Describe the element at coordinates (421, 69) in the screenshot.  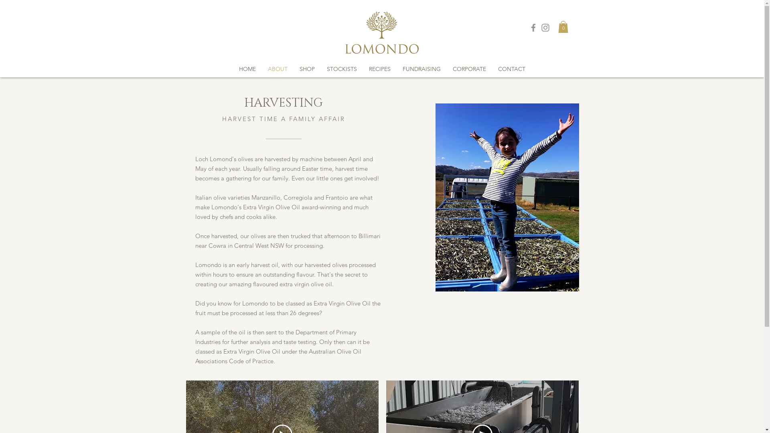
I see `FUNDRAISING` at that location.